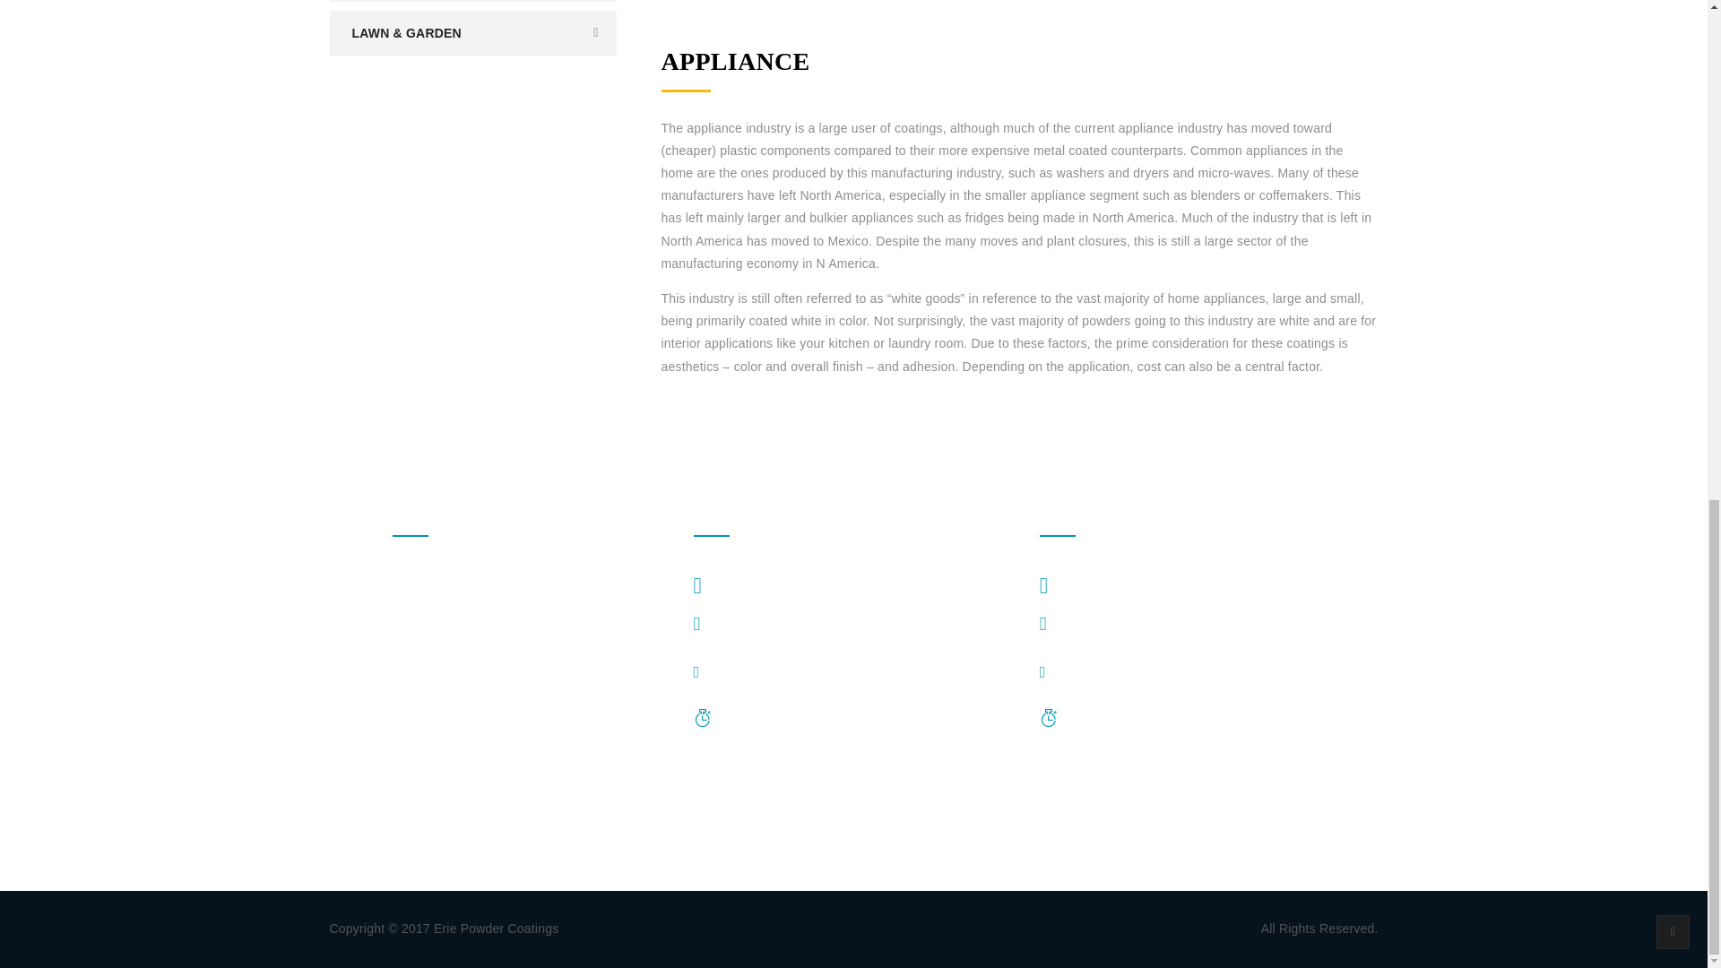 This screenshot has height=968, width=1721. Describe the element at coordinates (423, 820) in the screenshot. I see `Contact Us` at that location.